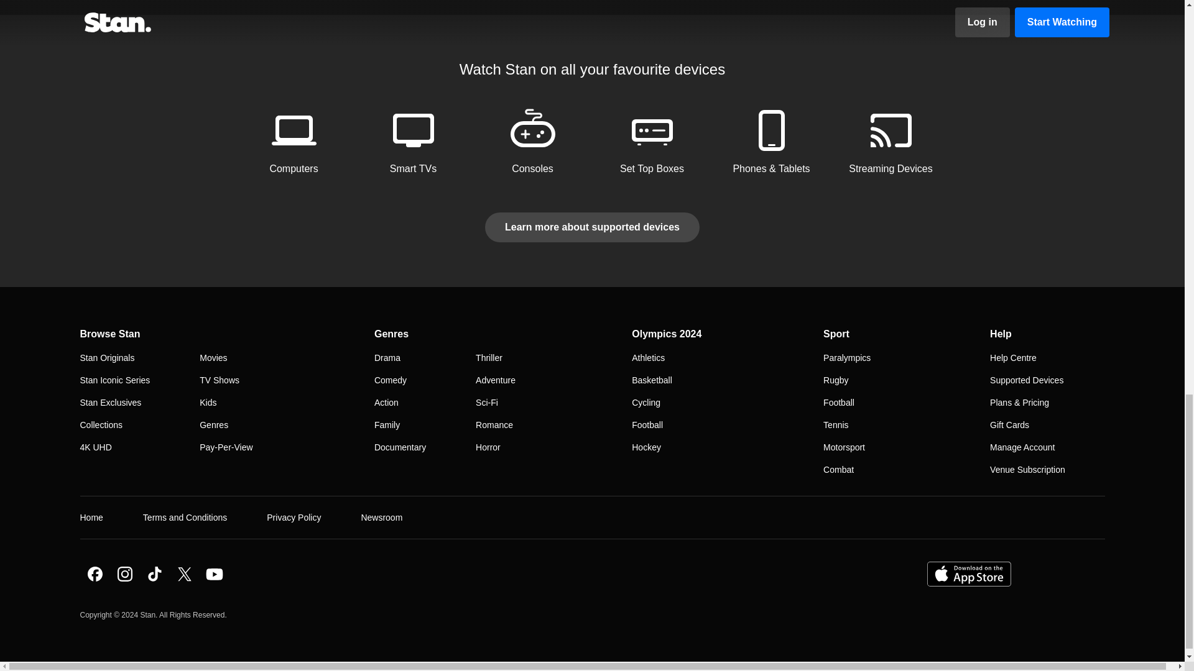 This screenshot has height=671, width=1194. I want to click on Movies, so click(213, 357).